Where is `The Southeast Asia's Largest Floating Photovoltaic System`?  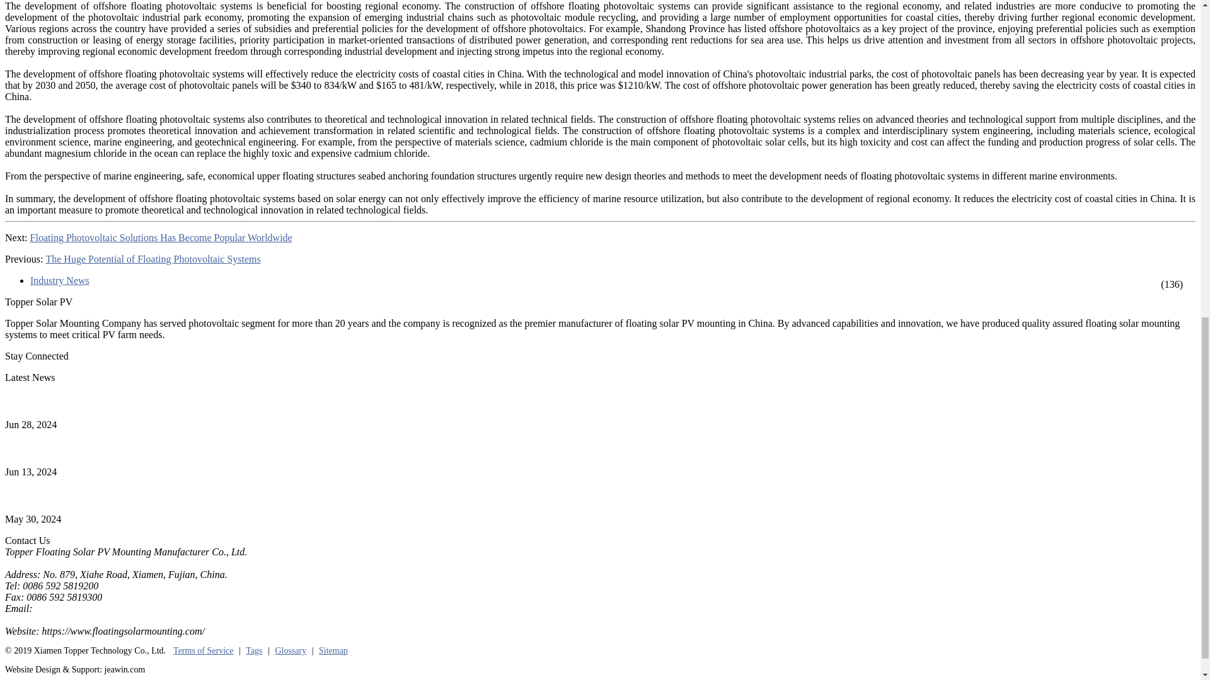
The Southeast Asia's Largest Floating Photovoltaic System is located at coordinates (124, 448).